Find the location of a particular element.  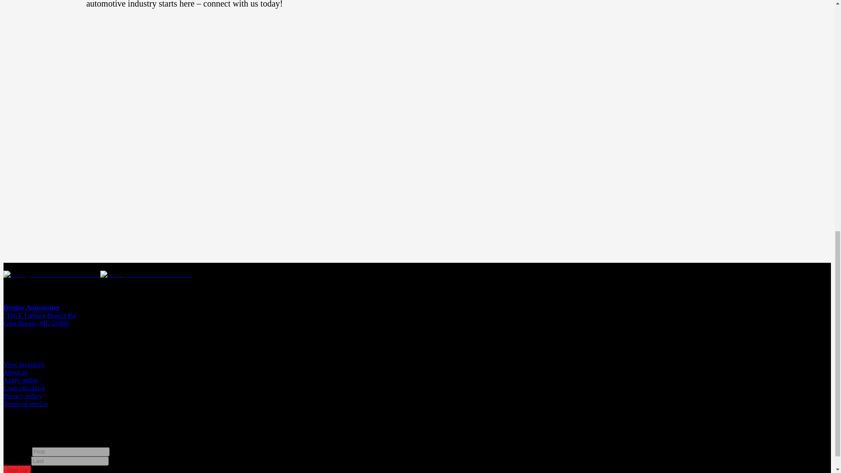

Privacy policy is located at coordinates (23, 395).